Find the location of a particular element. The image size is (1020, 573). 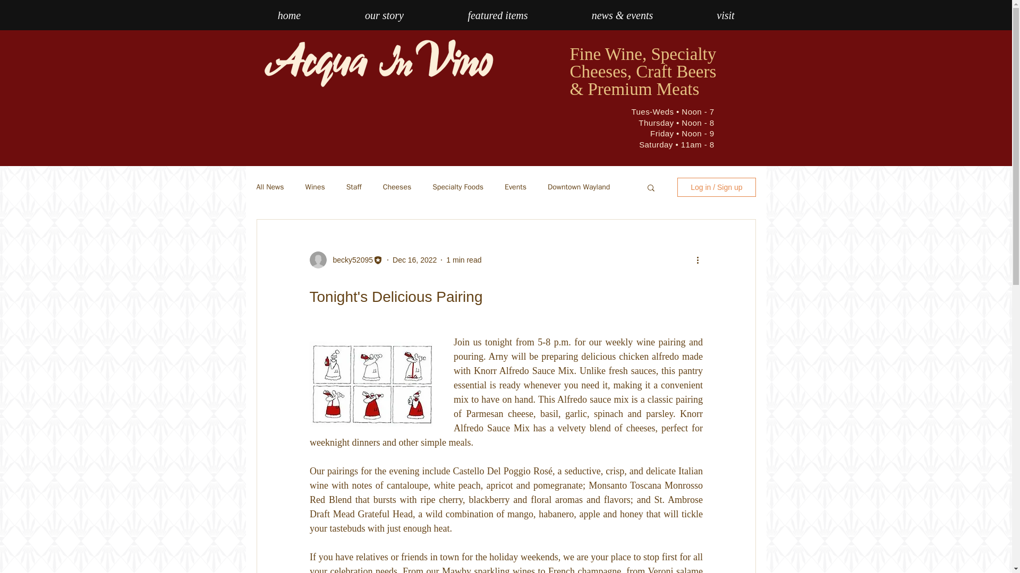

All News is located at coordinates (269, 187).